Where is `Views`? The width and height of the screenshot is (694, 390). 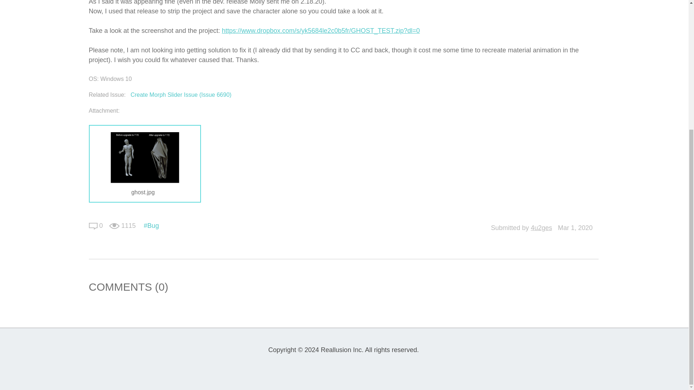 Views is located at coordinates (114, 226).